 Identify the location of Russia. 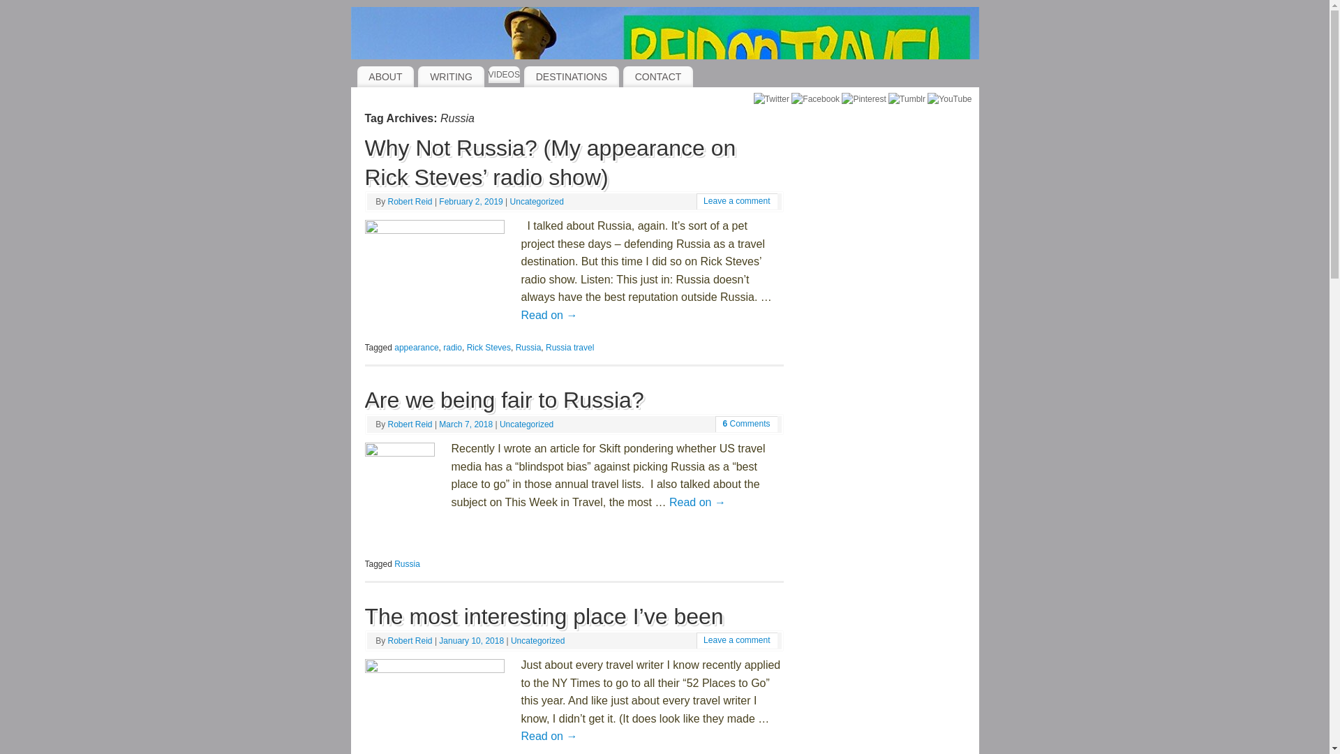
(528, 348).